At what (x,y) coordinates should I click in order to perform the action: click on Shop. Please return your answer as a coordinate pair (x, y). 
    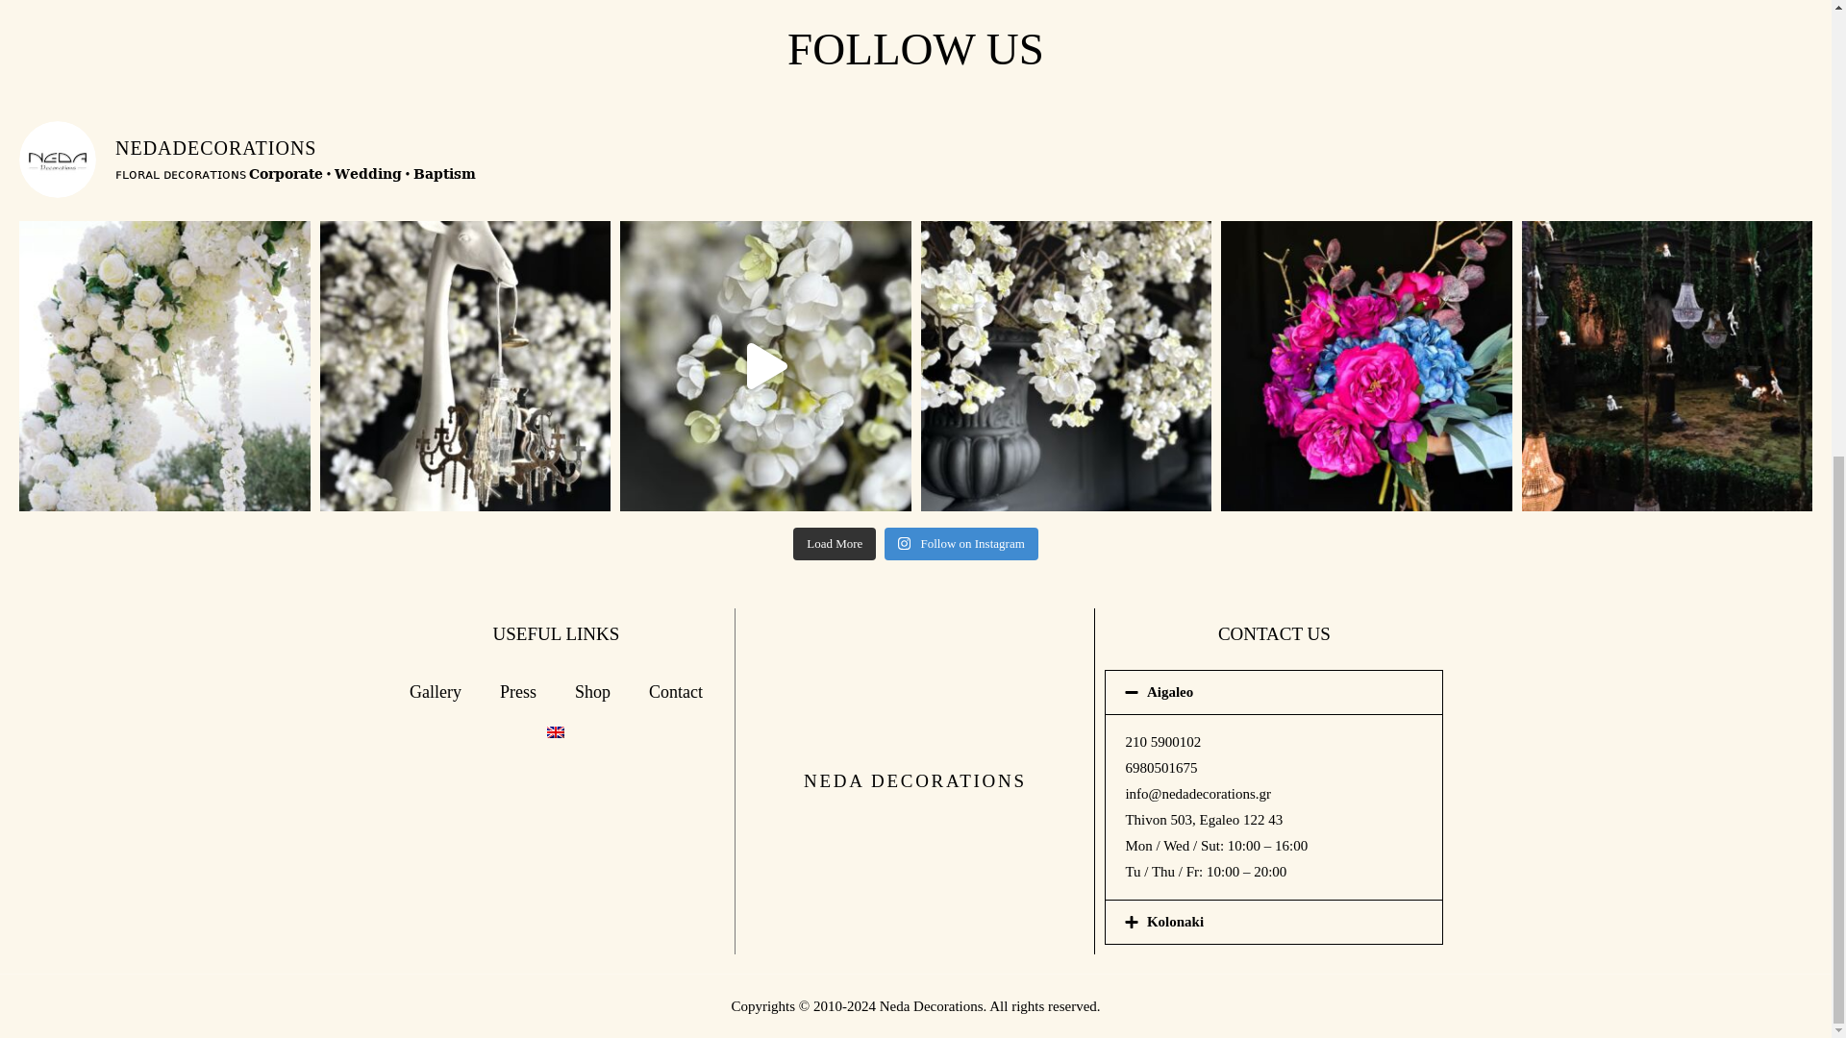
    Looking at the image, I should click on (592, 692).